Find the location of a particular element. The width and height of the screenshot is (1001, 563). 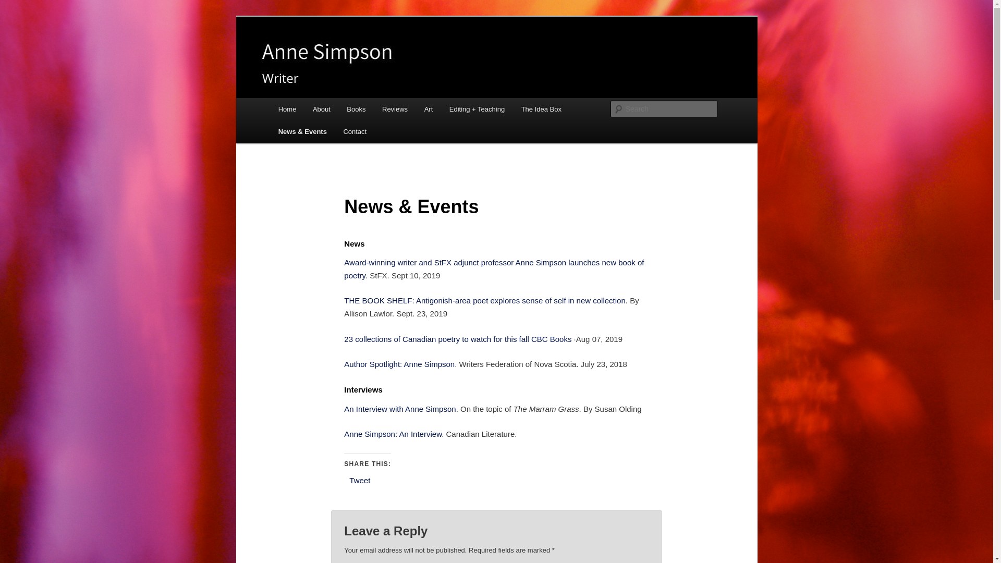

News & Events is located at coordinates (302, 131).